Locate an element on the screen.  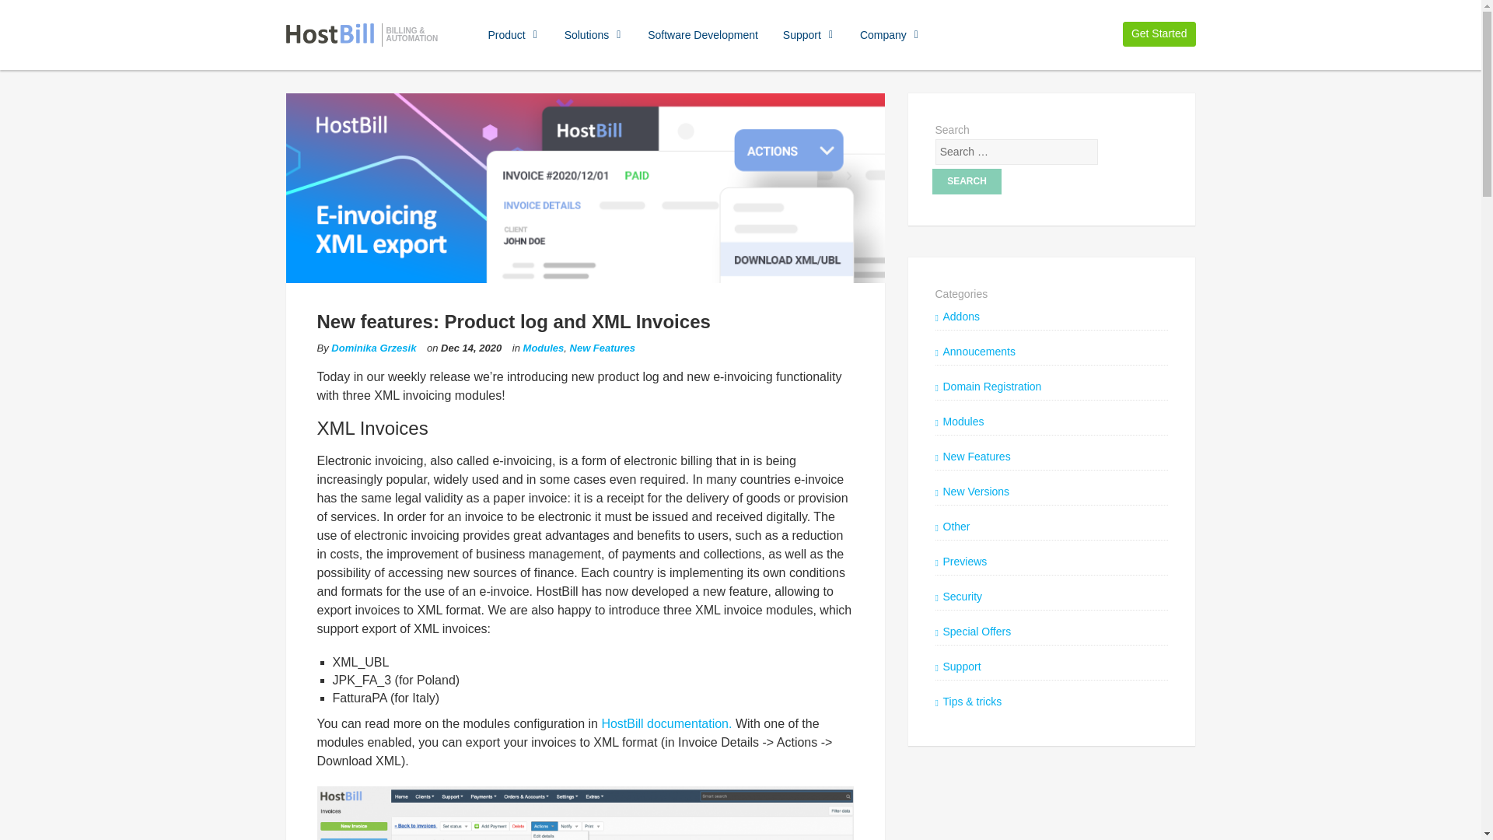
Software Development is located at coordinates (703, 34).